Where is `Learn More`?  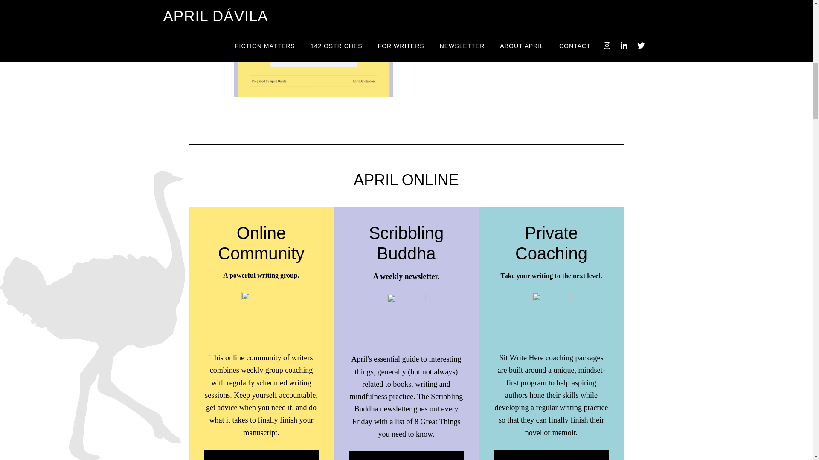
Learn More is located at coordinates (261, 455).